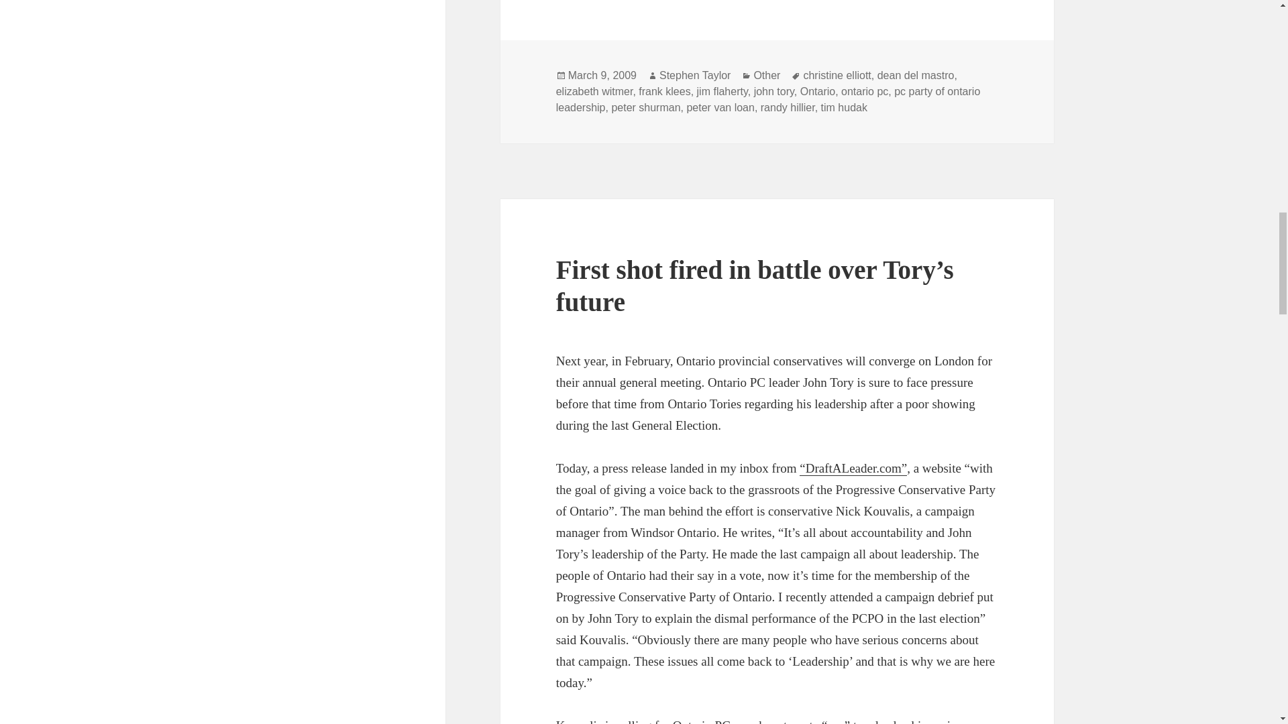 The width and height of the screenshot is (1288, 724). Describe the element at coordinates (844, 107) in the screenshot. I see `tim hudak` at that location.